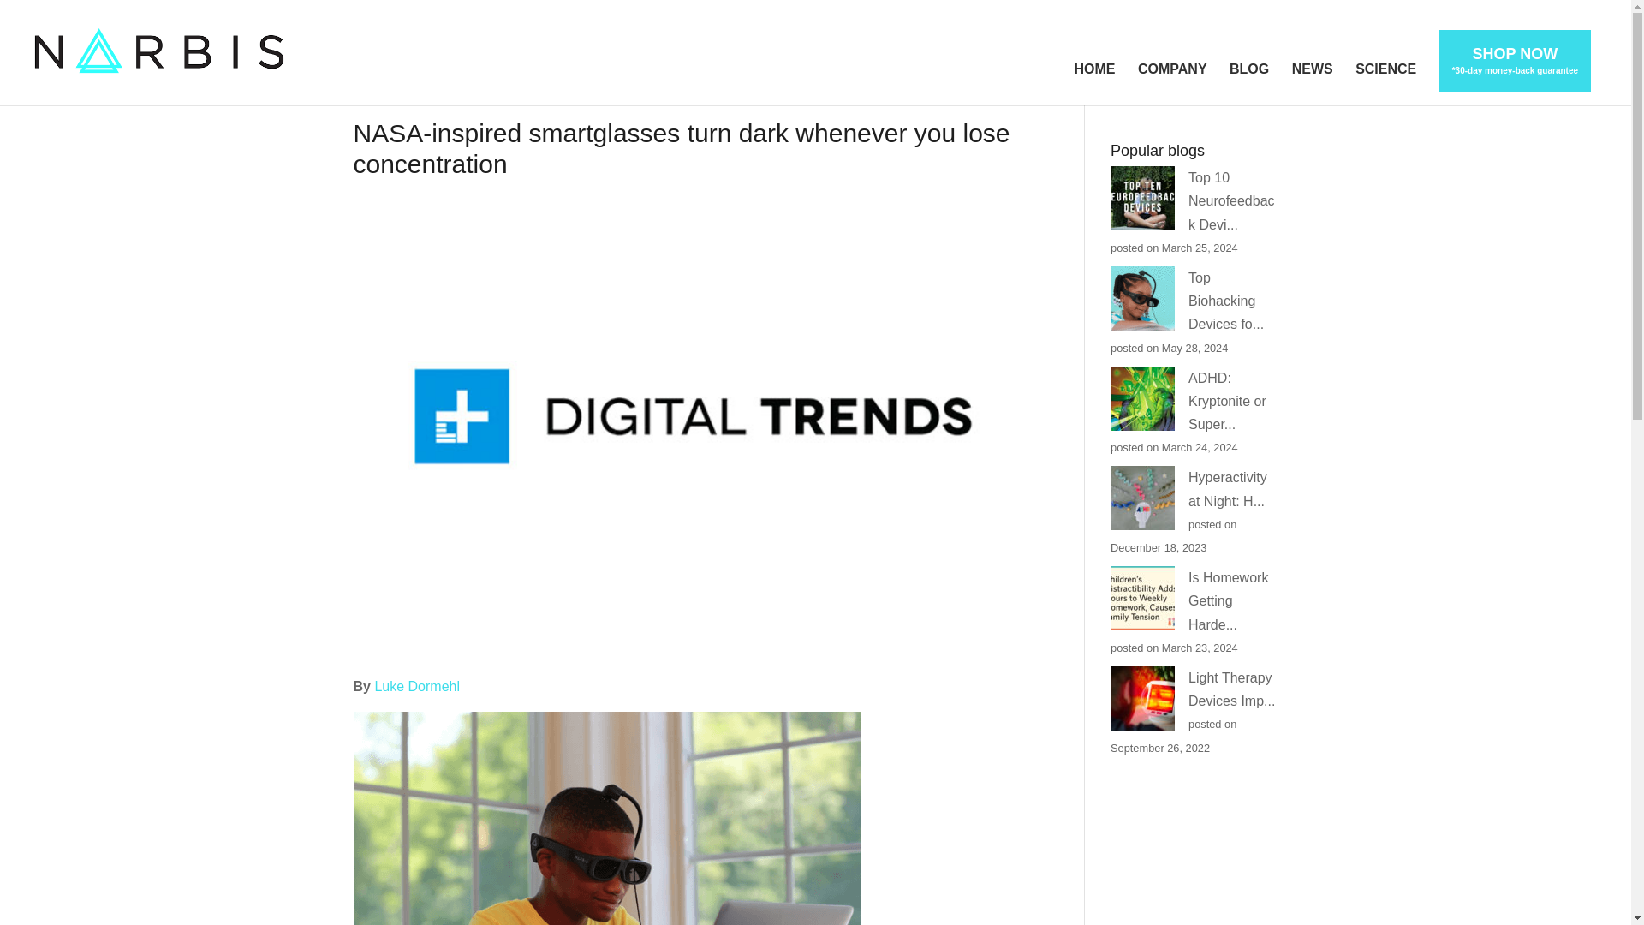 This screenshot has height=925, width=1644. Describe the element at coordinates (1228, 488) in the screenshot. I see `Hyperactivity at Night: H...` at that location.